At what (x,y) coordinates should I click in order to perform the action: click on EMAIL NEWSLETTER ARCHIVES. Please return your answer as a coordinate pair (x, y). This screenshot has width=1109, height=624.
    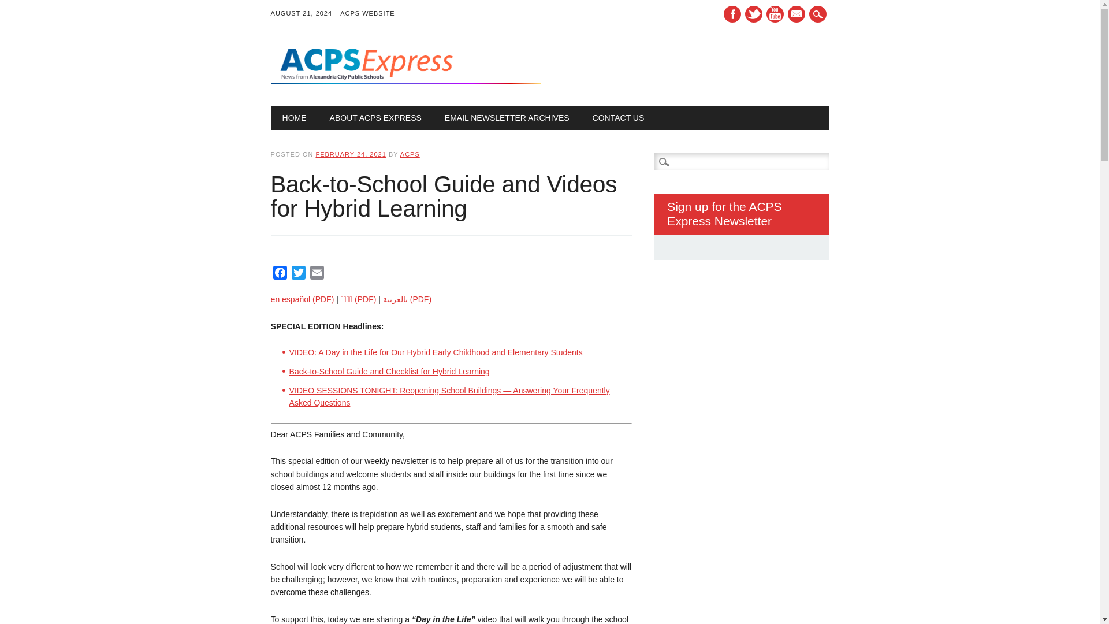
    Looking at the image, I should click on (507, 117).